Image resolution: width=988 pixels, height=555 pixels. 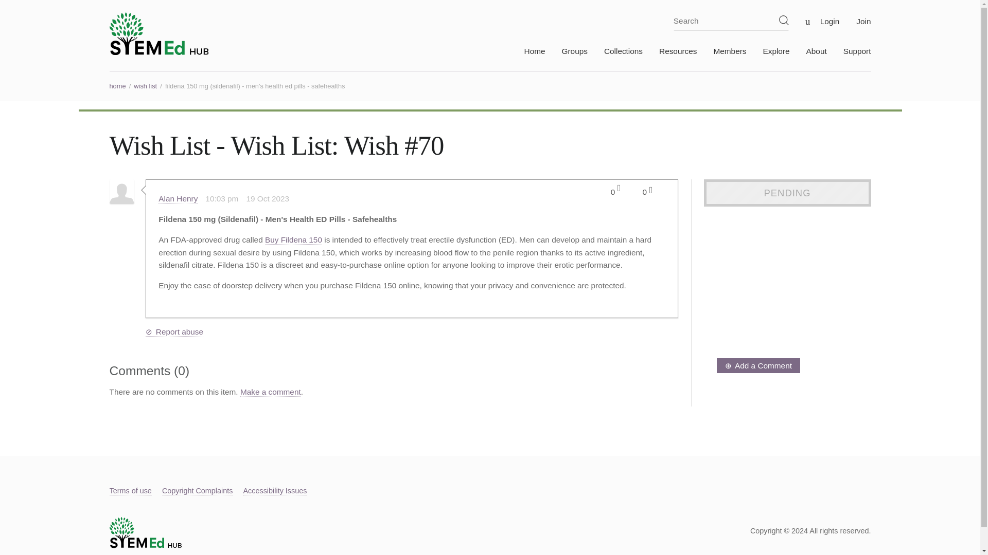 What do you see at coordinates (822, 21) in the screenshot?
I see `Login` at bounding box center [822, 21].